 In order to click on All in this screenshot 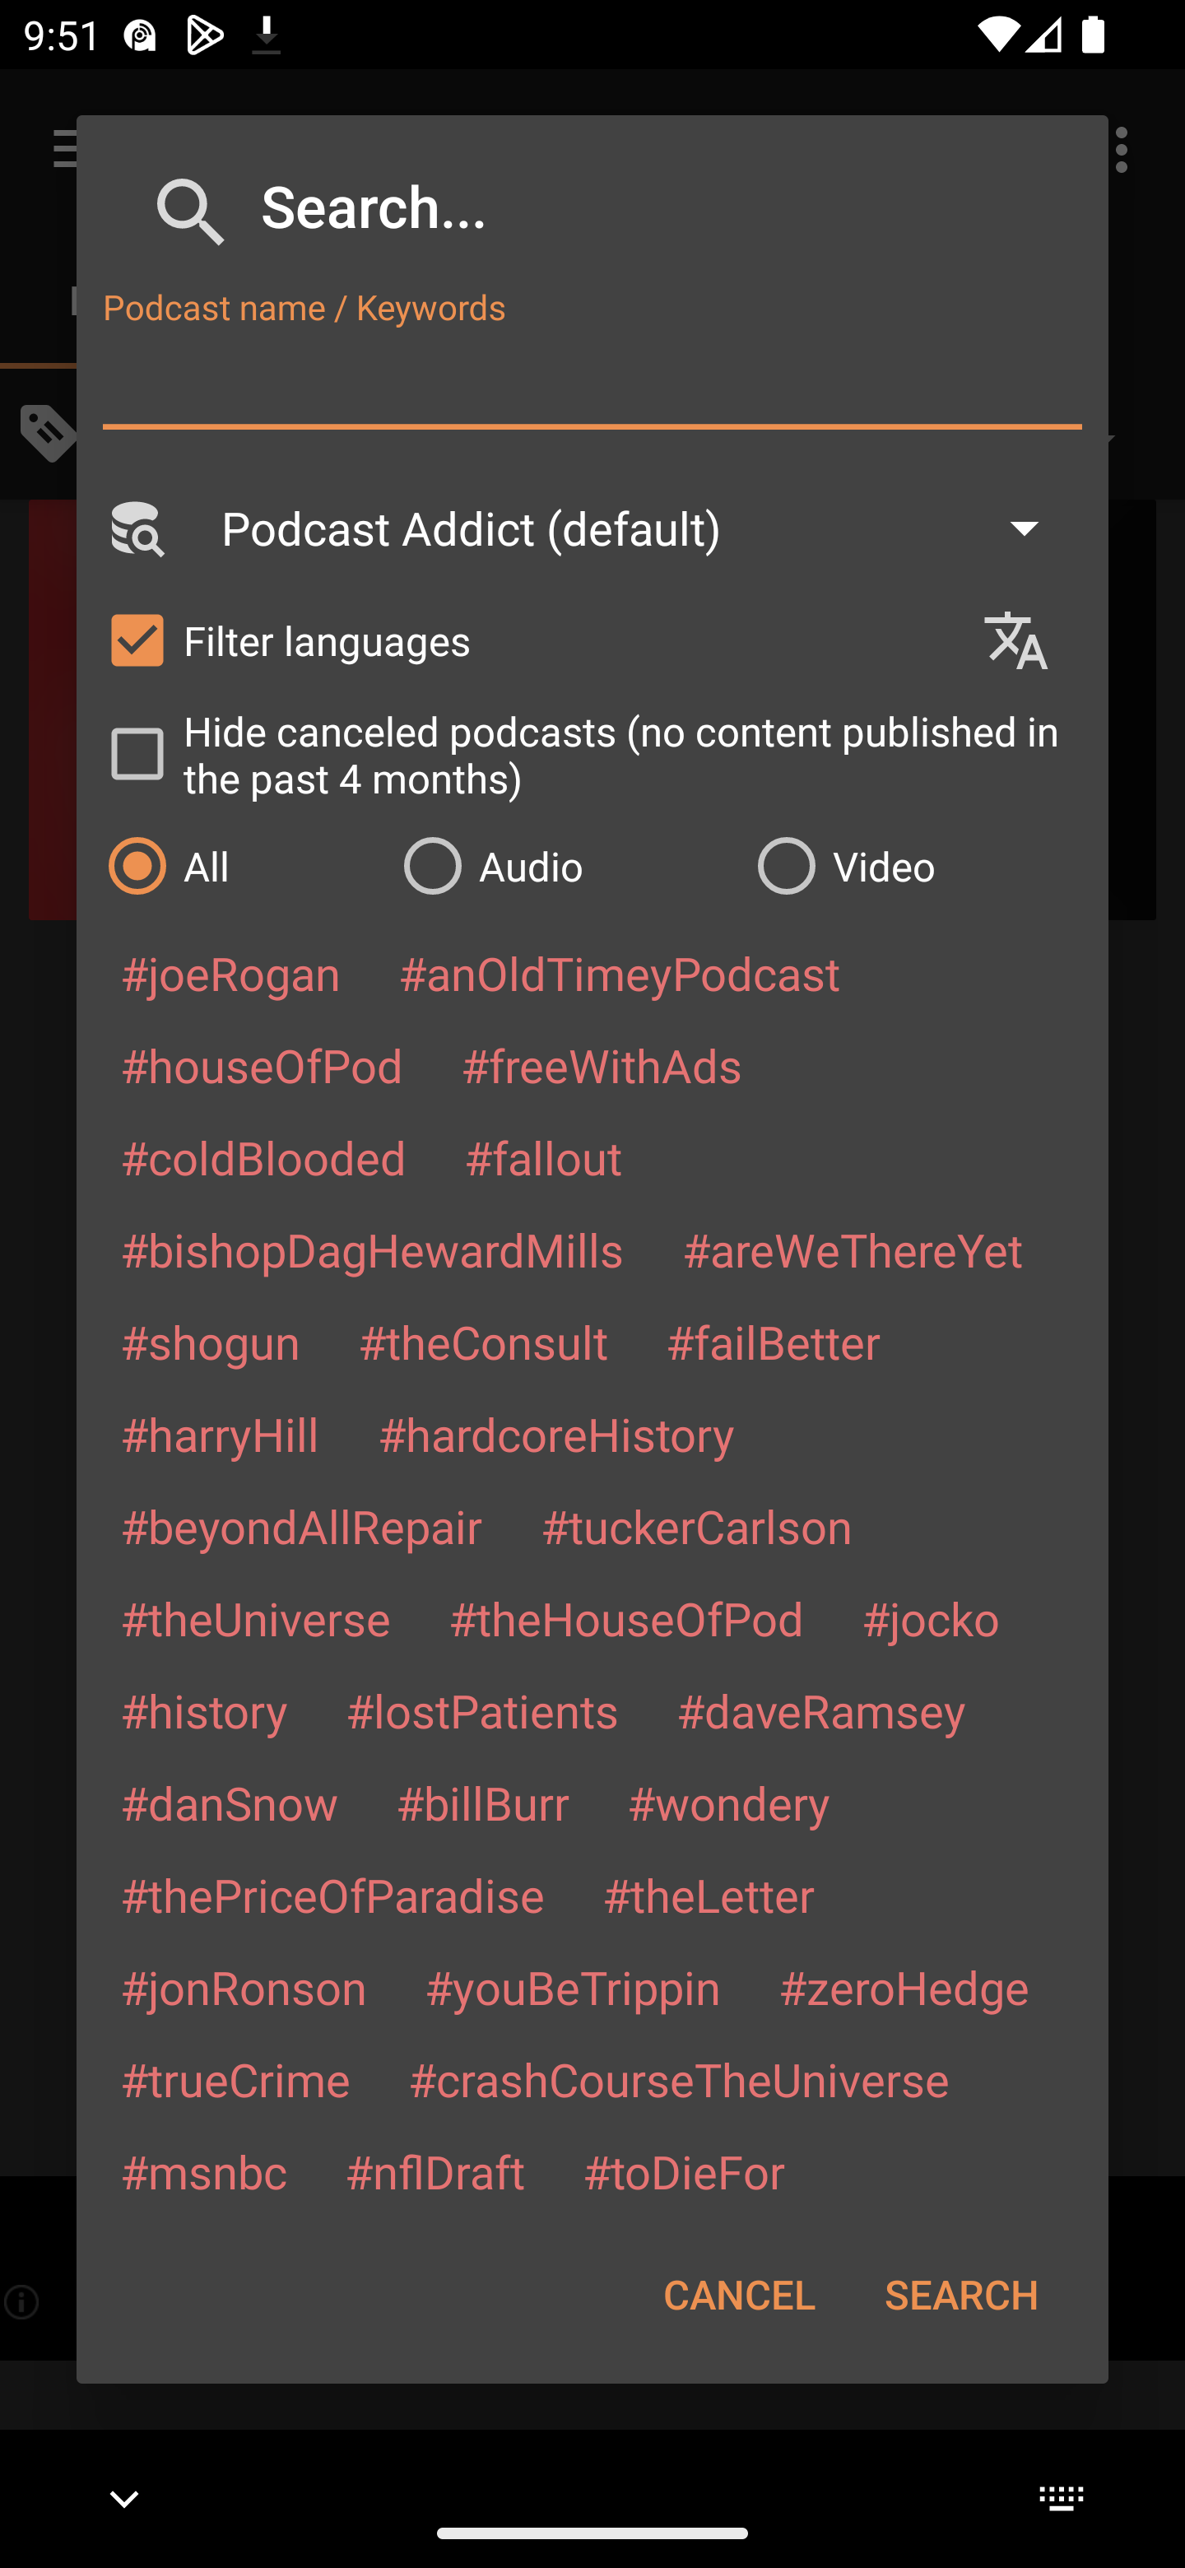, I will do `click(239, 865)`.